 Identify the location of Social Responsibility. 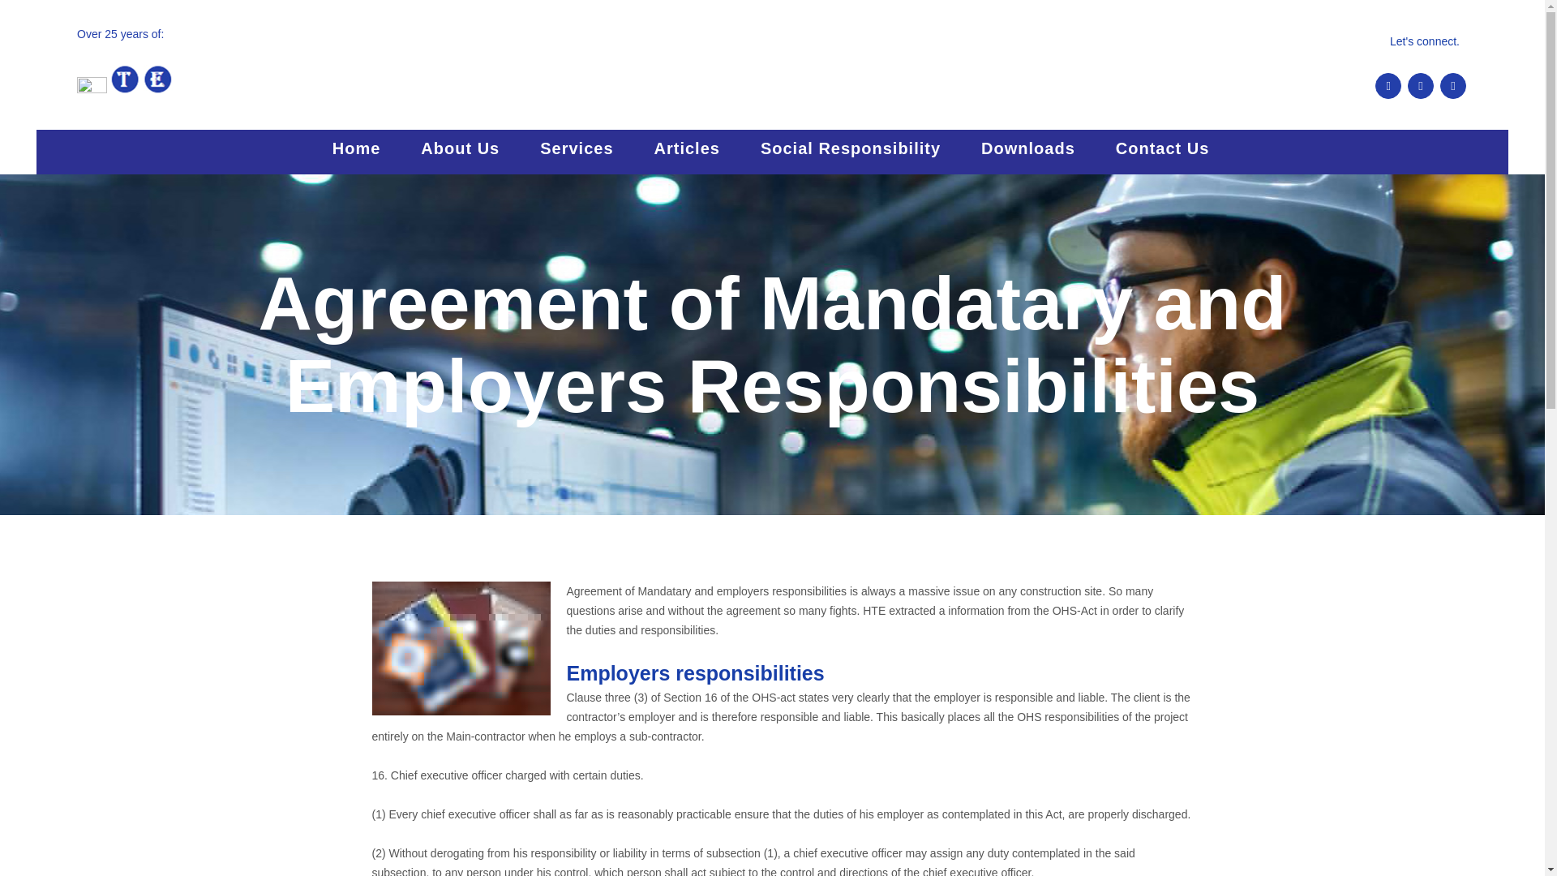
(850, 148).